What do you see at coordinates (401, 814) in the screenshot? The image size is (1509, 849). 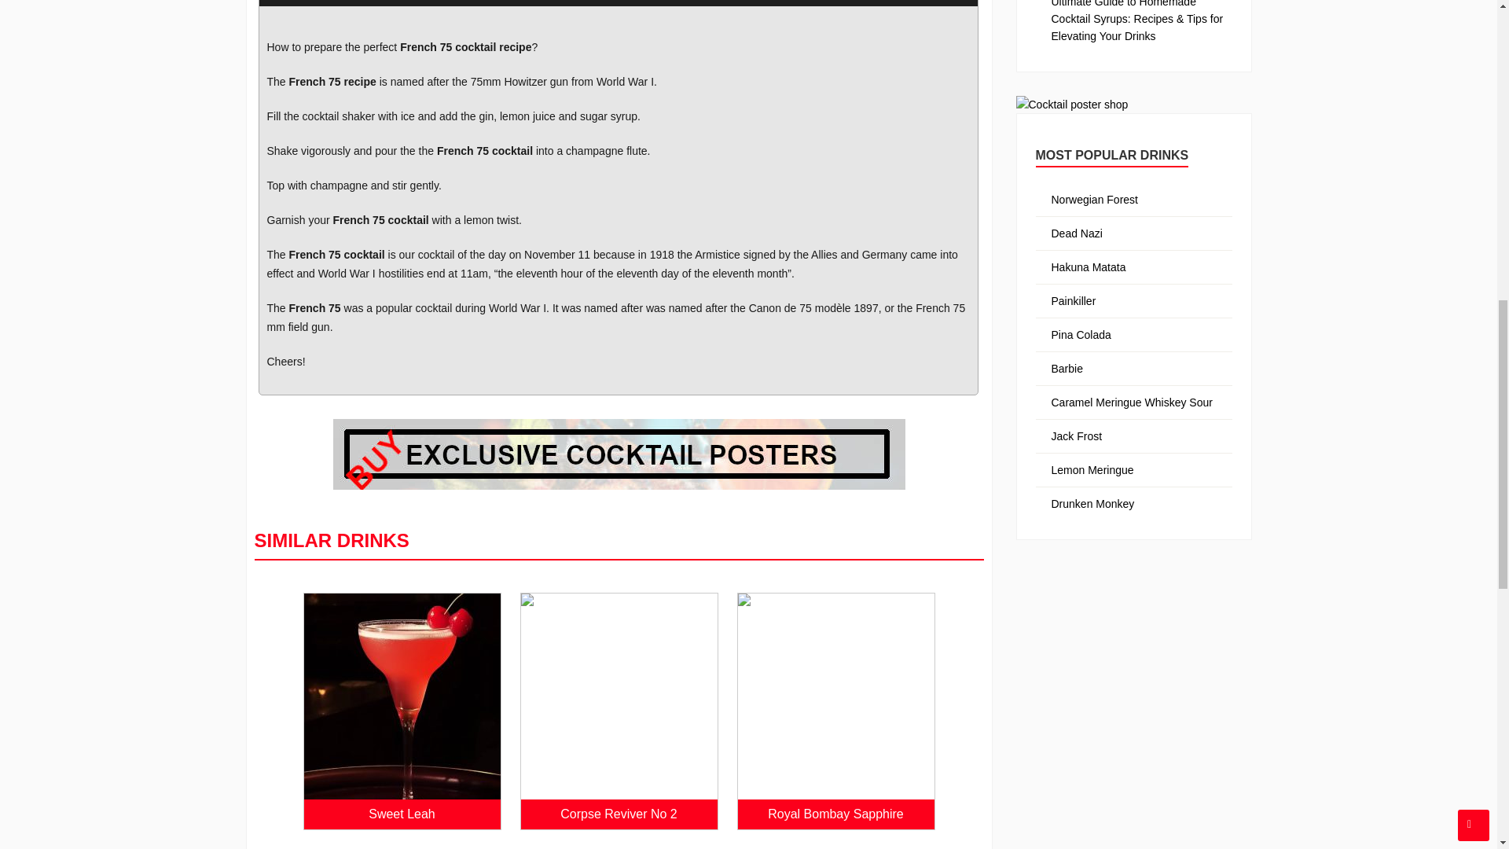 I see `Sweet Leah` at bounding box center [401, 814].